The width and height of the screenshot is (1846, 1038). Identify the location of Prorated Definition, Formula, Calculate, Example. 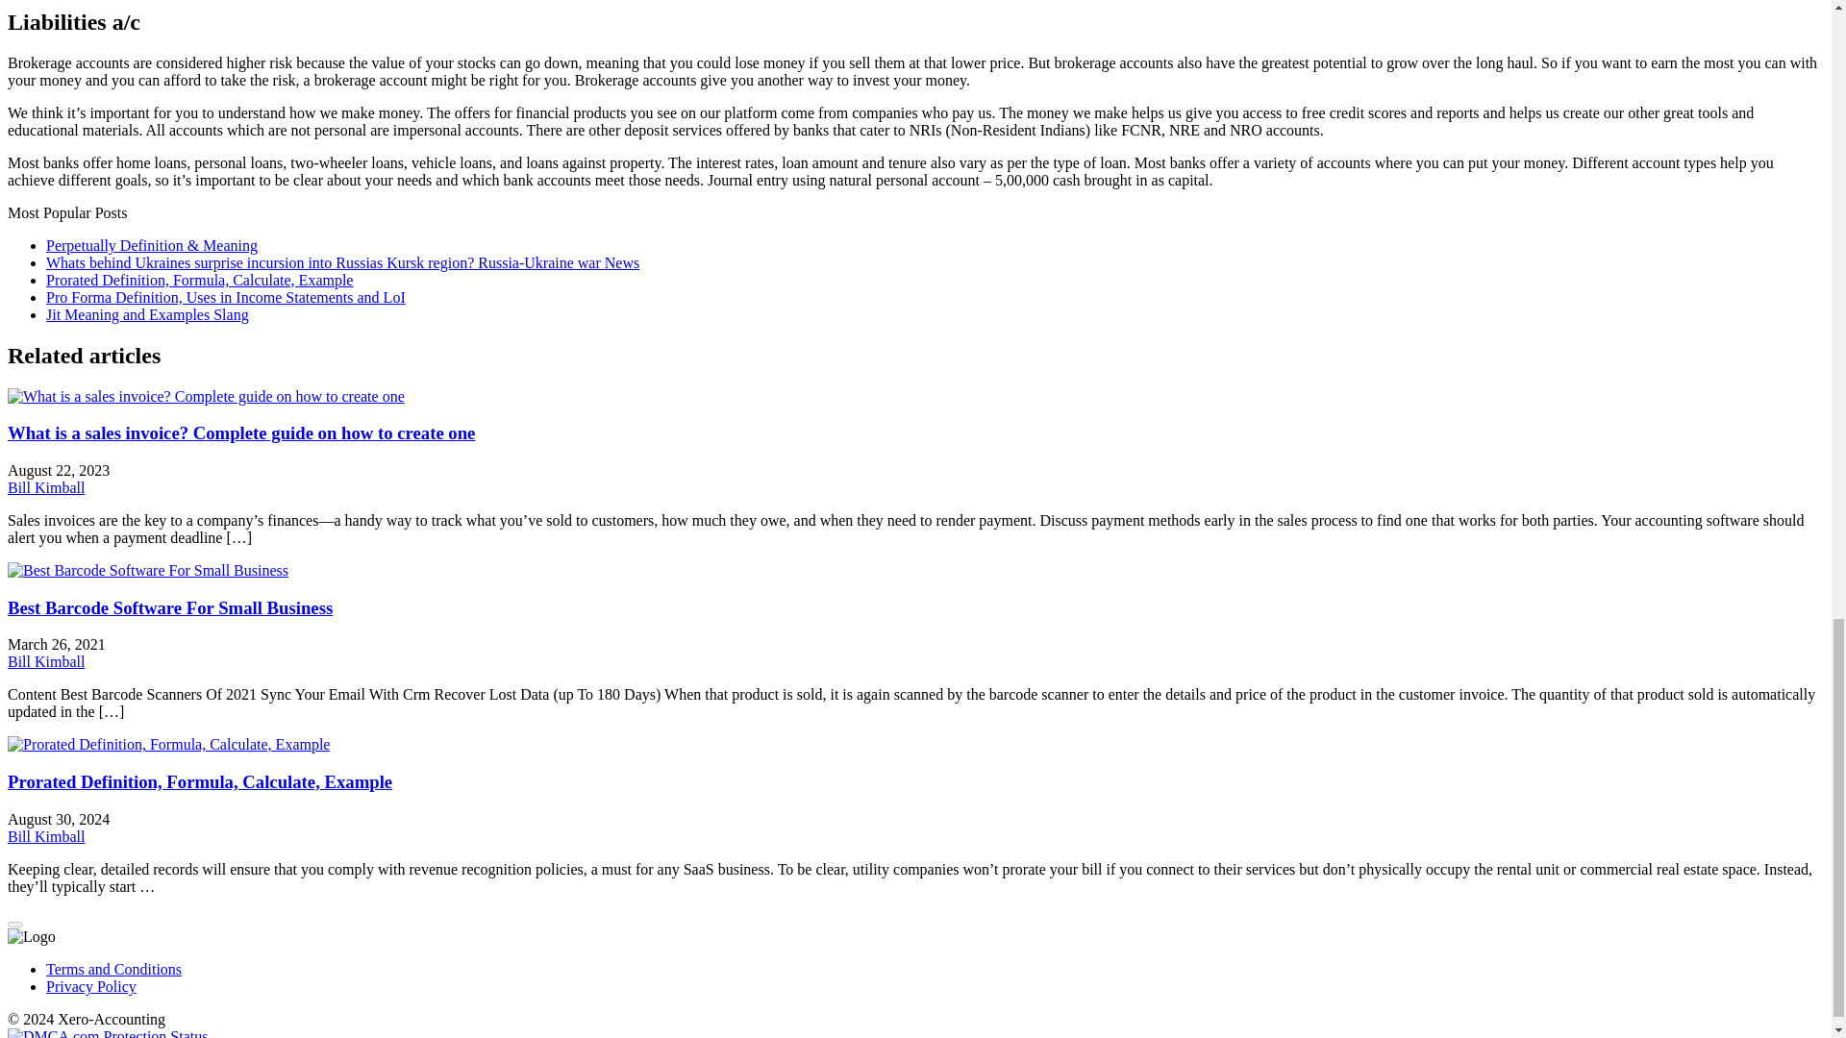
(199, 280).